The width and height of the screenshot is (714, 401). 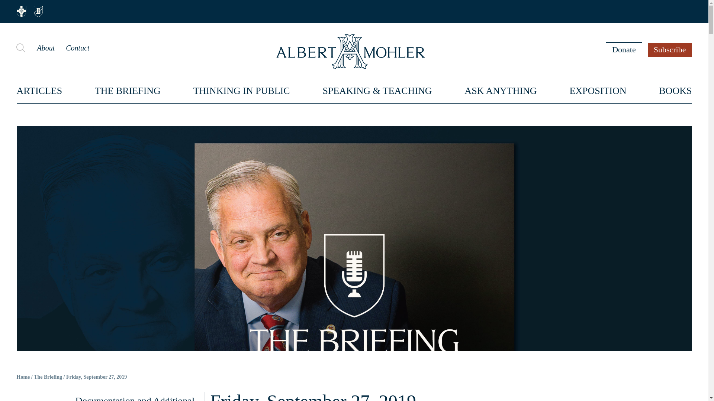 What do you see at coordinates (23, 377) in the screenshot?
I see `Home` at bounding box center [23, 377].